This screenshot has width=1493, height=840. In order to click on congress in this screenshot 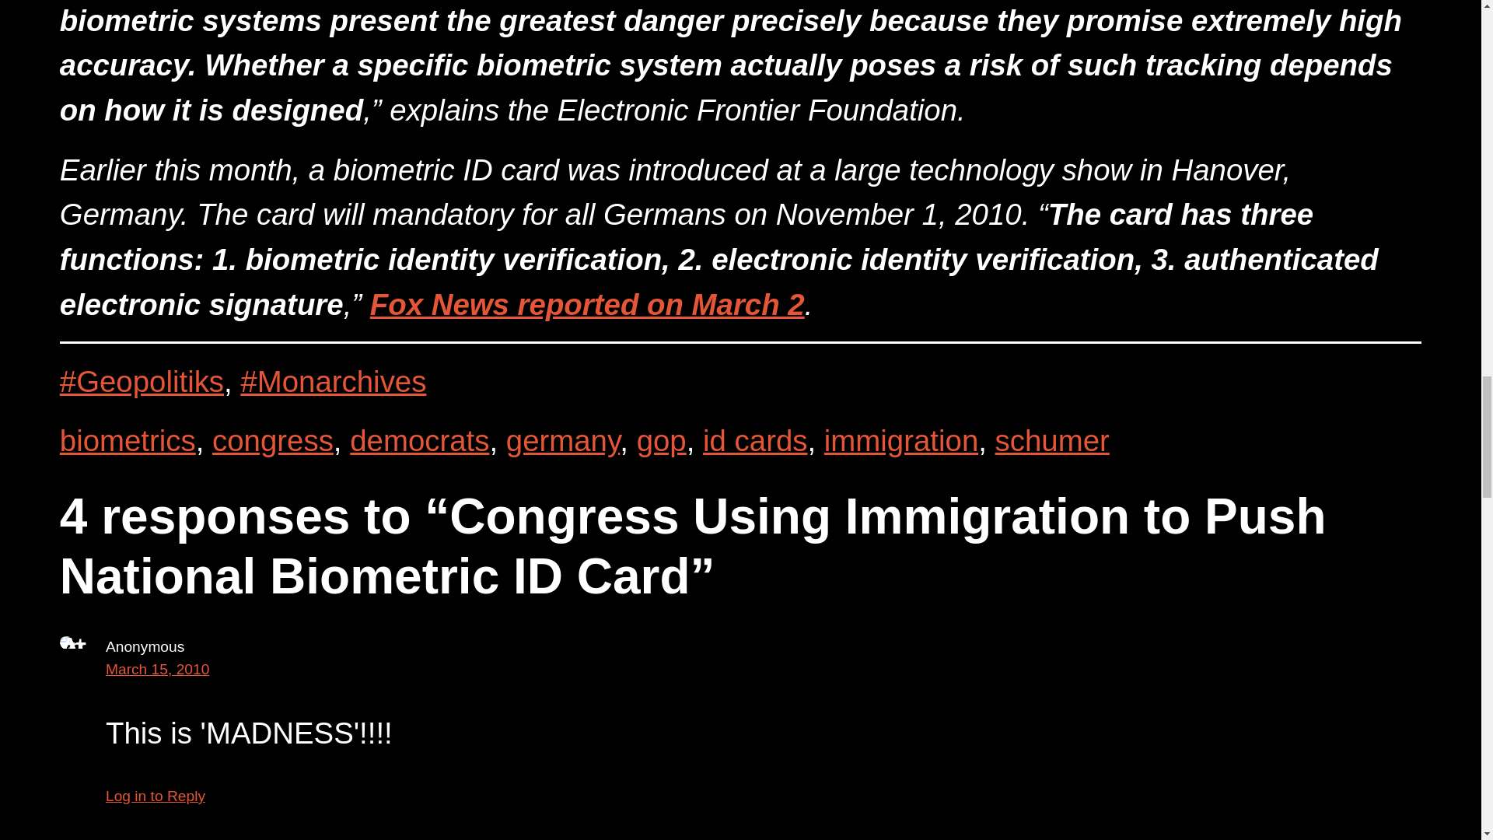, I will do `click(272, 440)`.